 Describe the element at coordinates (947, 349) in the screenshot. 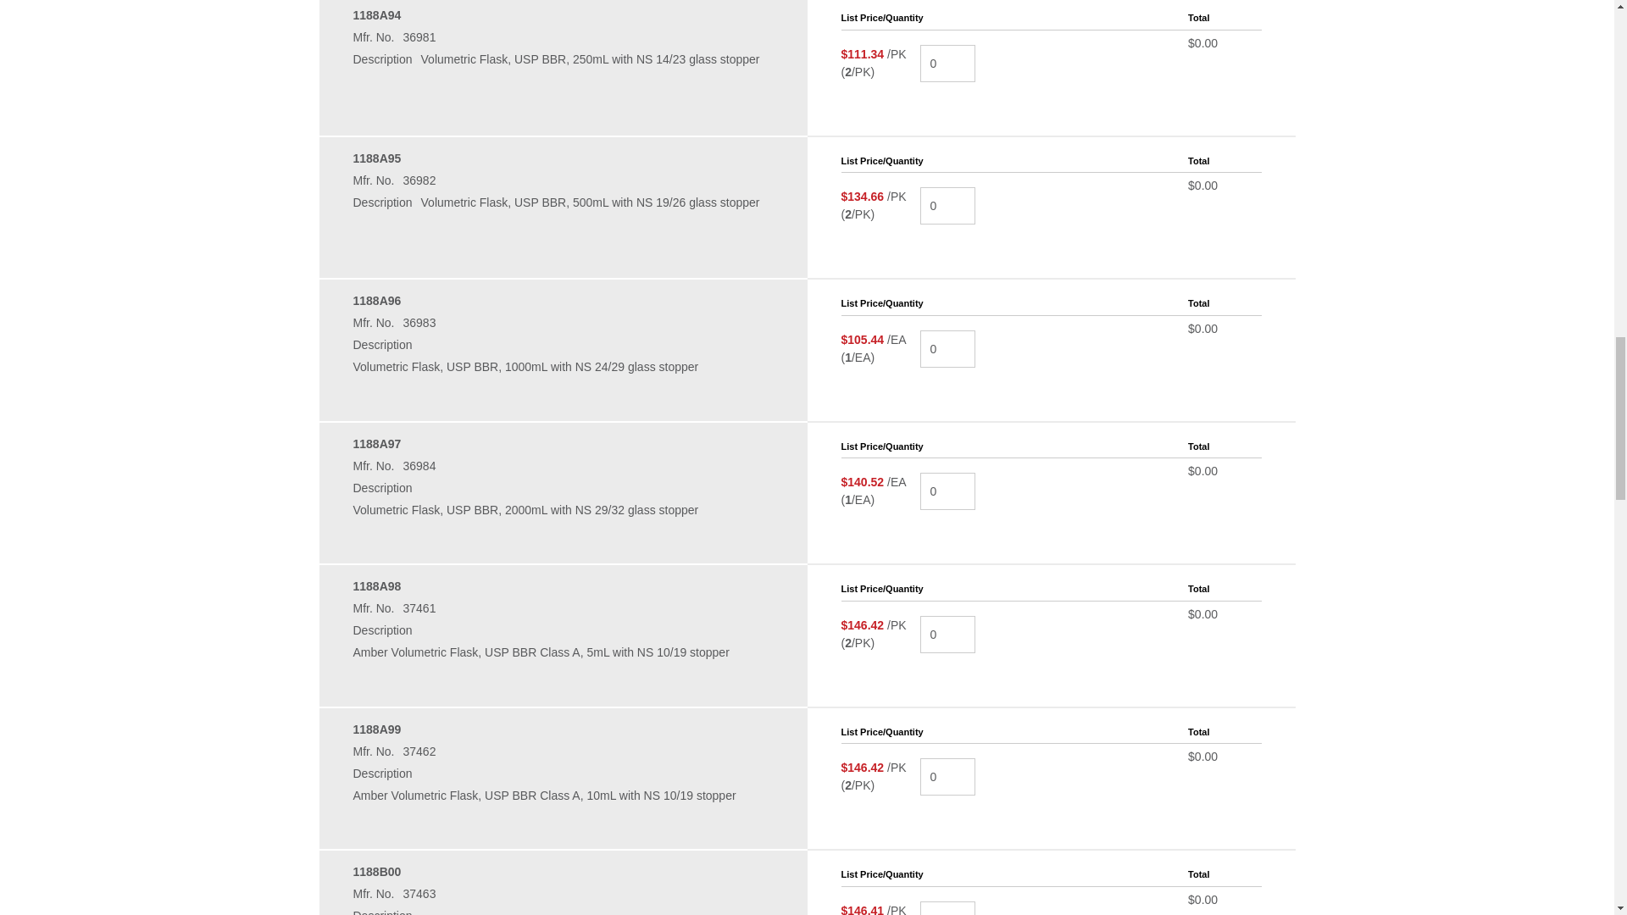

I see `0` at that location.